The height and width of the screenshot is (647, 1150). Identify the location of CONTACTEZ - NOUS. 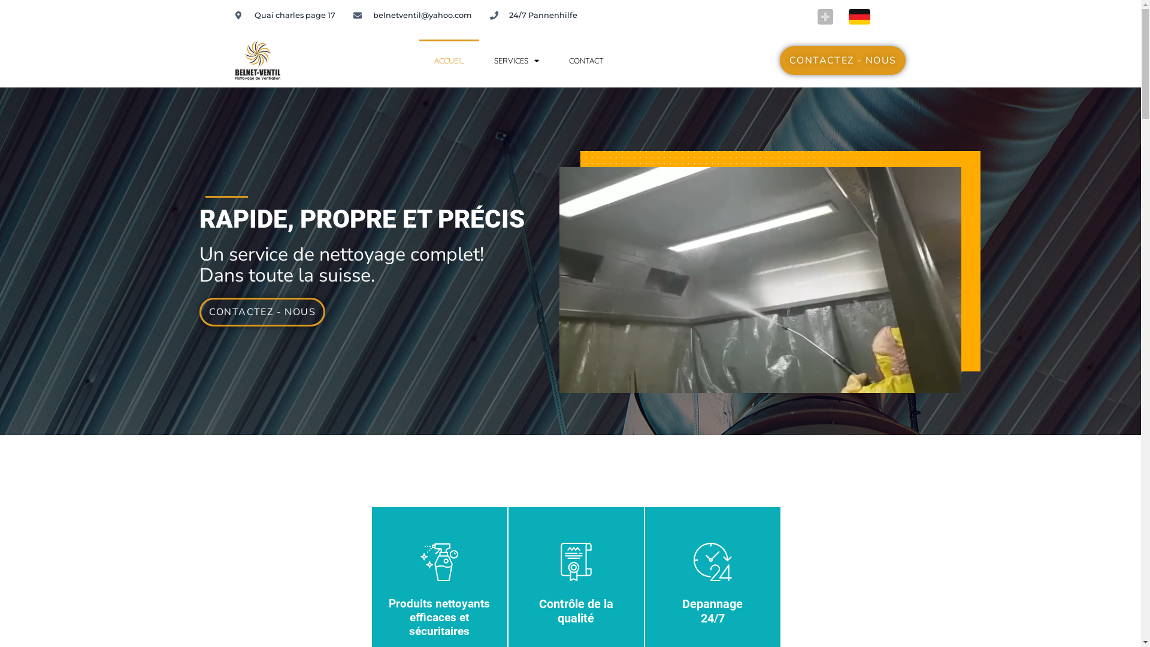
(843, 61).